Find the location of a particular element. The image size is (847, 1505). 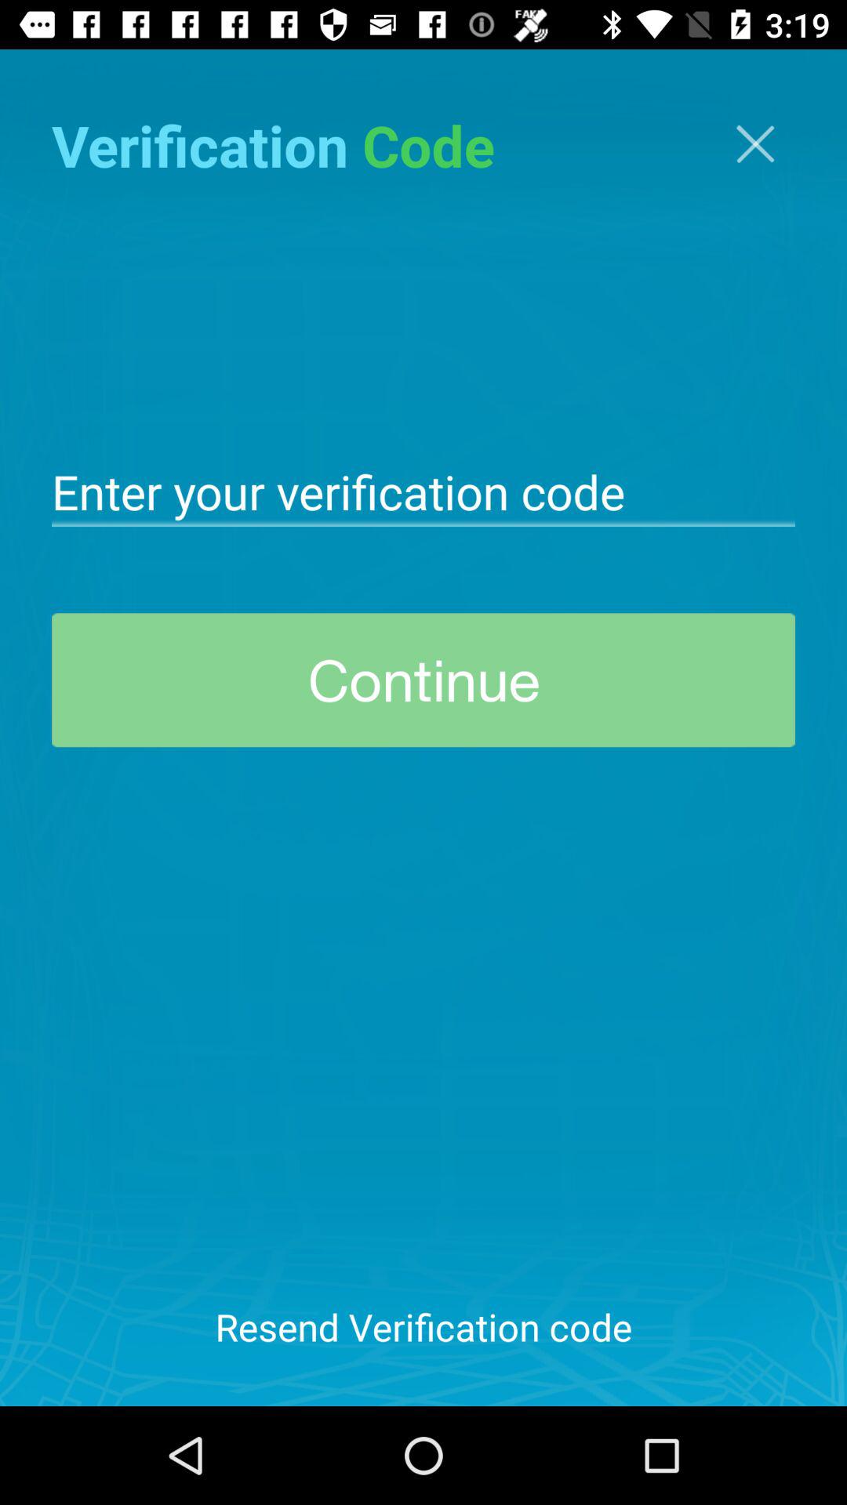

close page is located at coordinates (755, 144).